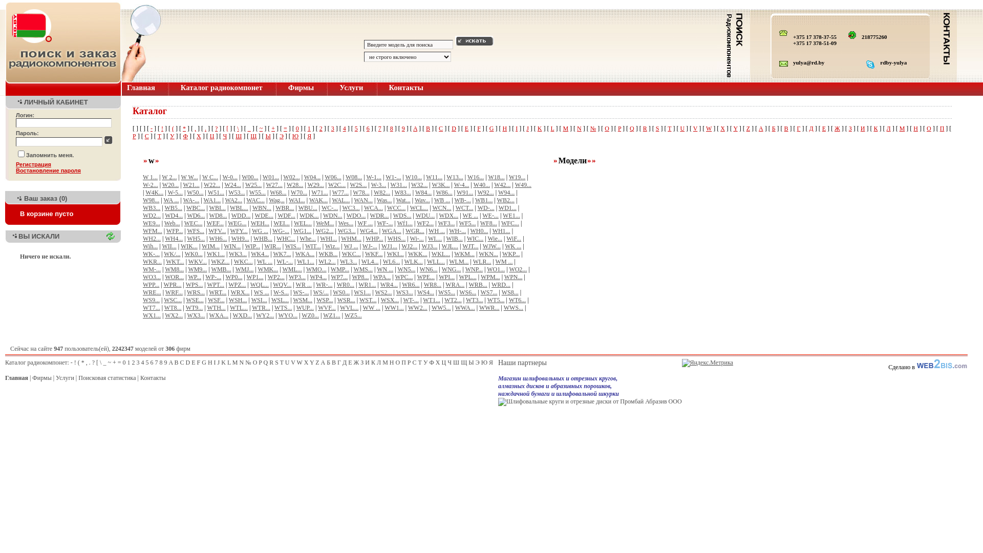 The width and height of the screenshot is (983, 553). What do you see at coordinates (220, 262) in the screenshot?
I see `WKZ...` at bounding box center [220, 262].